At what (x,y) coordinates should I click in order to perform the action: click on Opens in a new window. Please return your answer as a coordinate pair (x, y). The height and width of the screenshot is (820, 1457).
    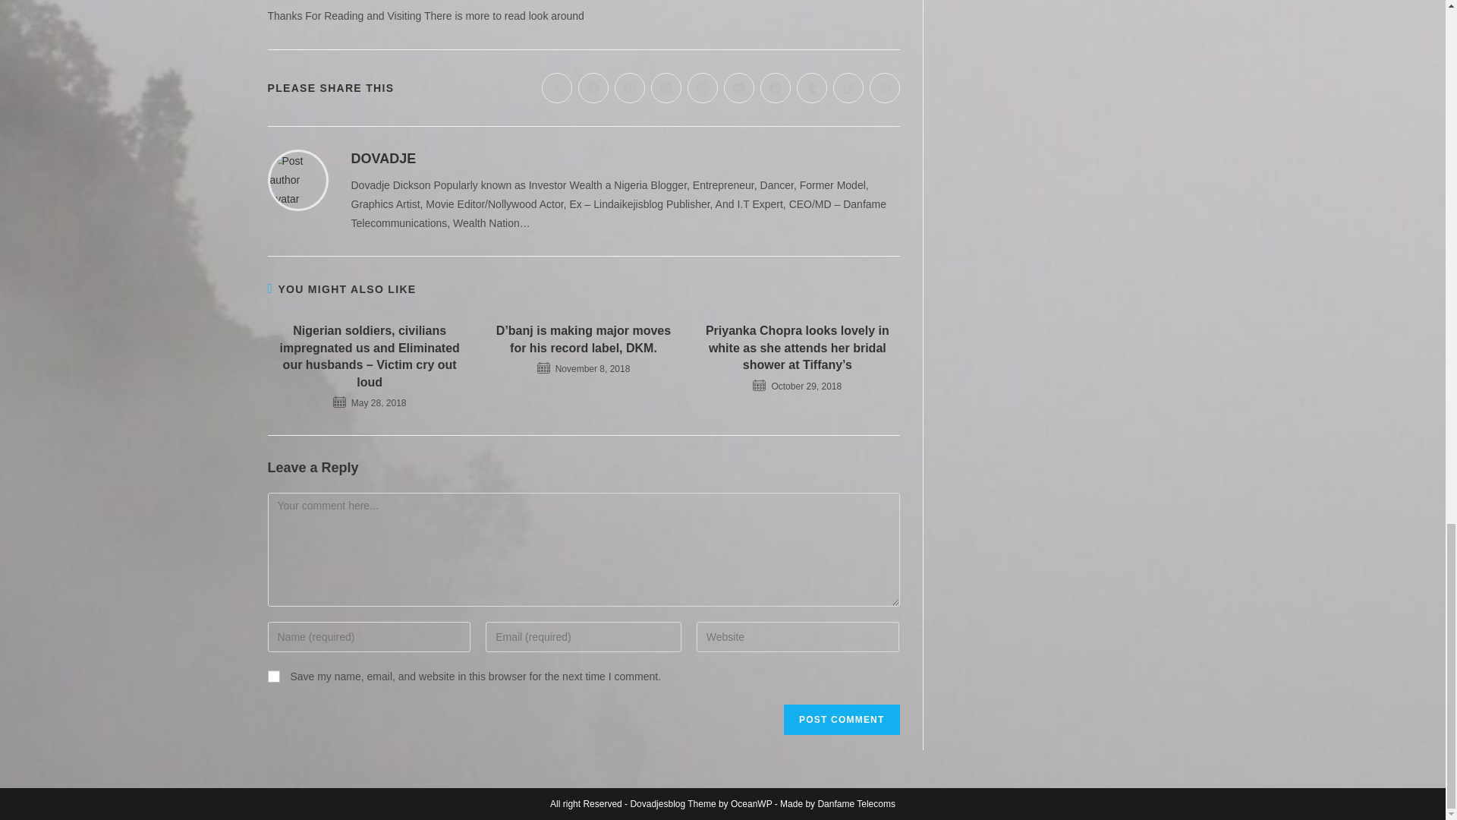
    Looking at the image, I should click on (666, 88).